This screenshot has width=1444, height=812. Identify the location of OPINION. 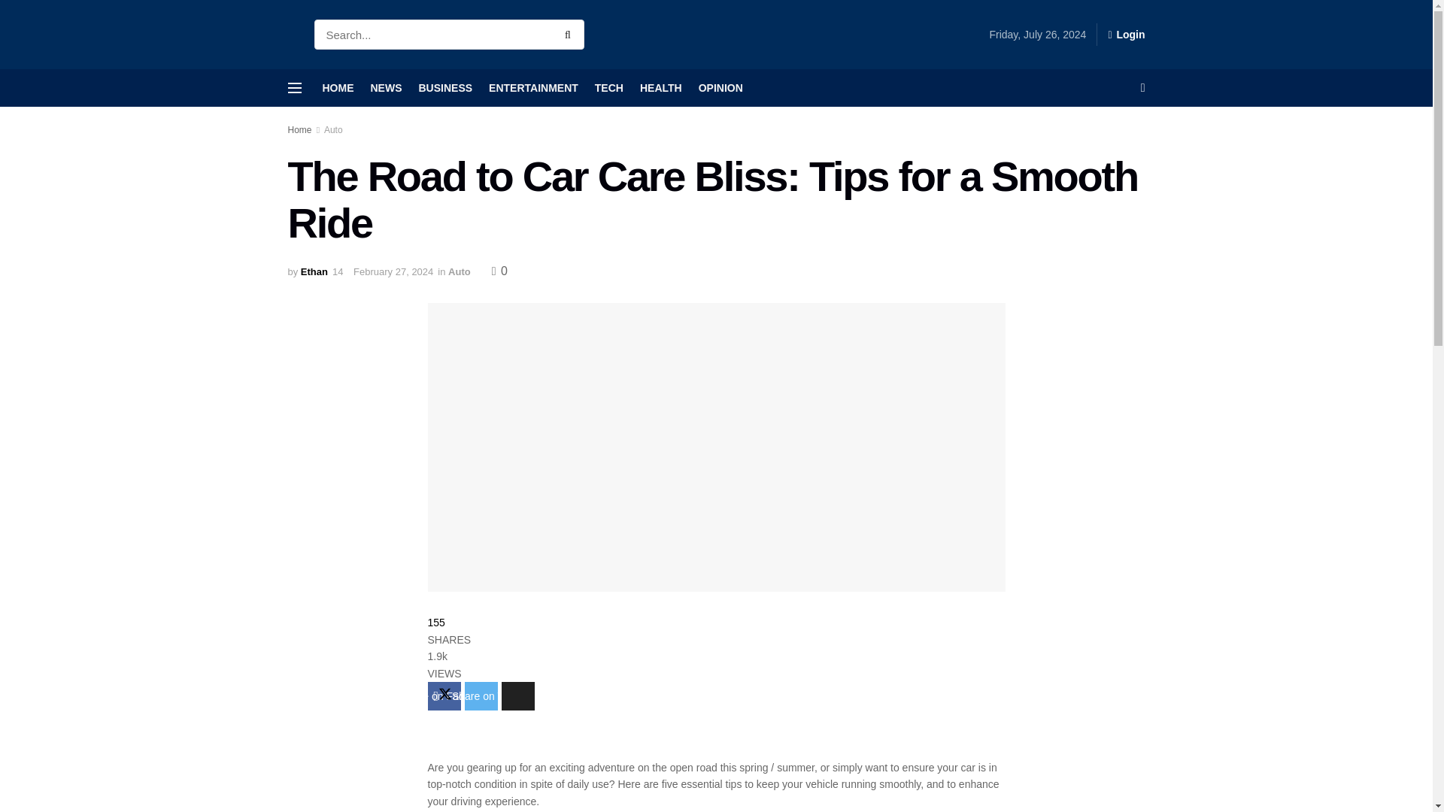
(720, 87).